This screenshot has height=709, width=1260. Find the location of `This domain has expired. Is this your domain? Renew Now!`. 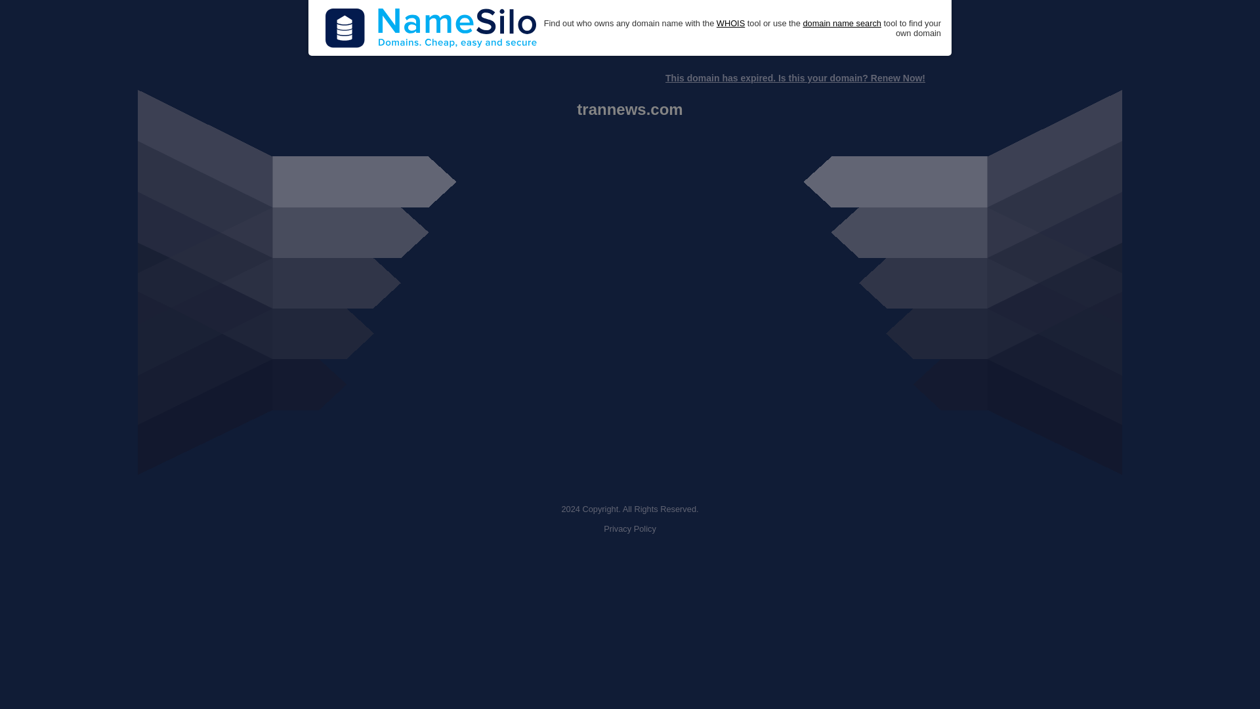

This domain has expired. Is this your domain? Renew Now! is located at coordinates (795, 78).